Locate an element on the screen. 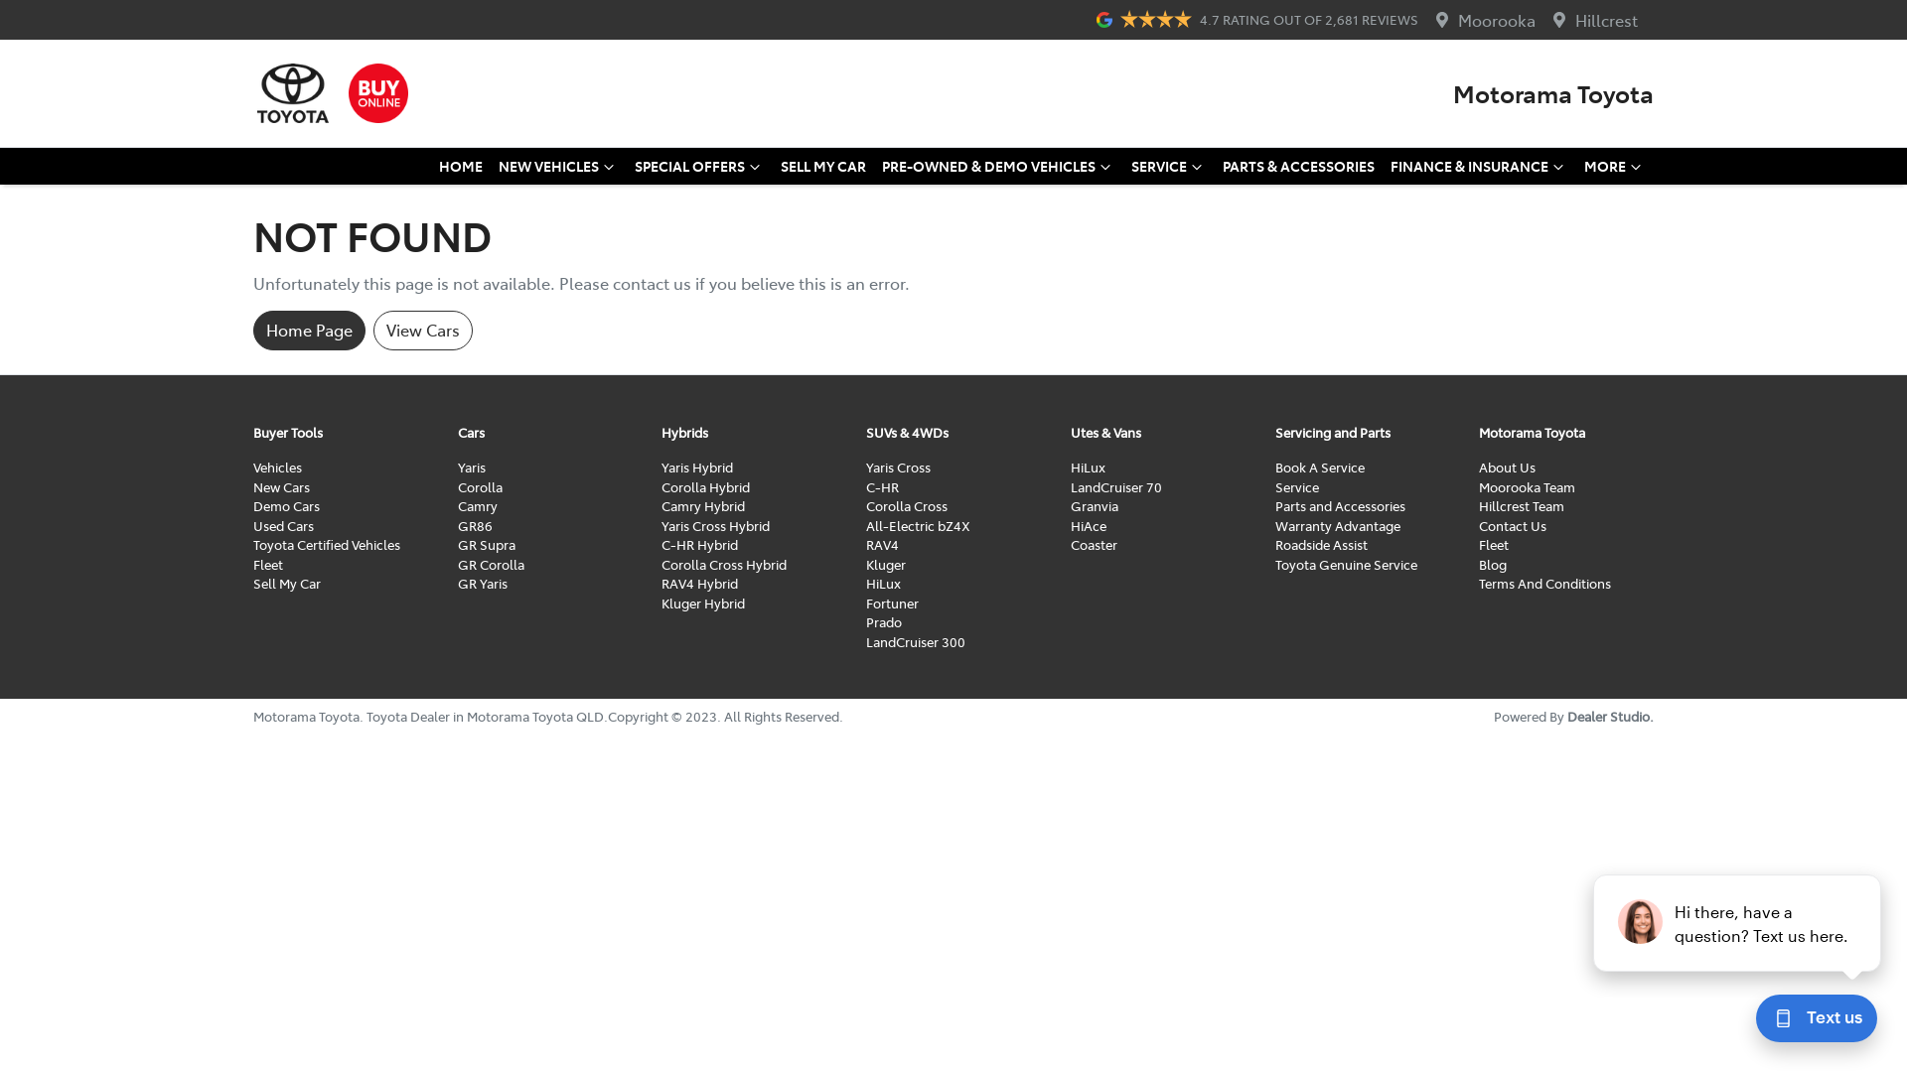 This screenshot has width=1907, height=1072. Kluger is located at coordinates (886, 564).